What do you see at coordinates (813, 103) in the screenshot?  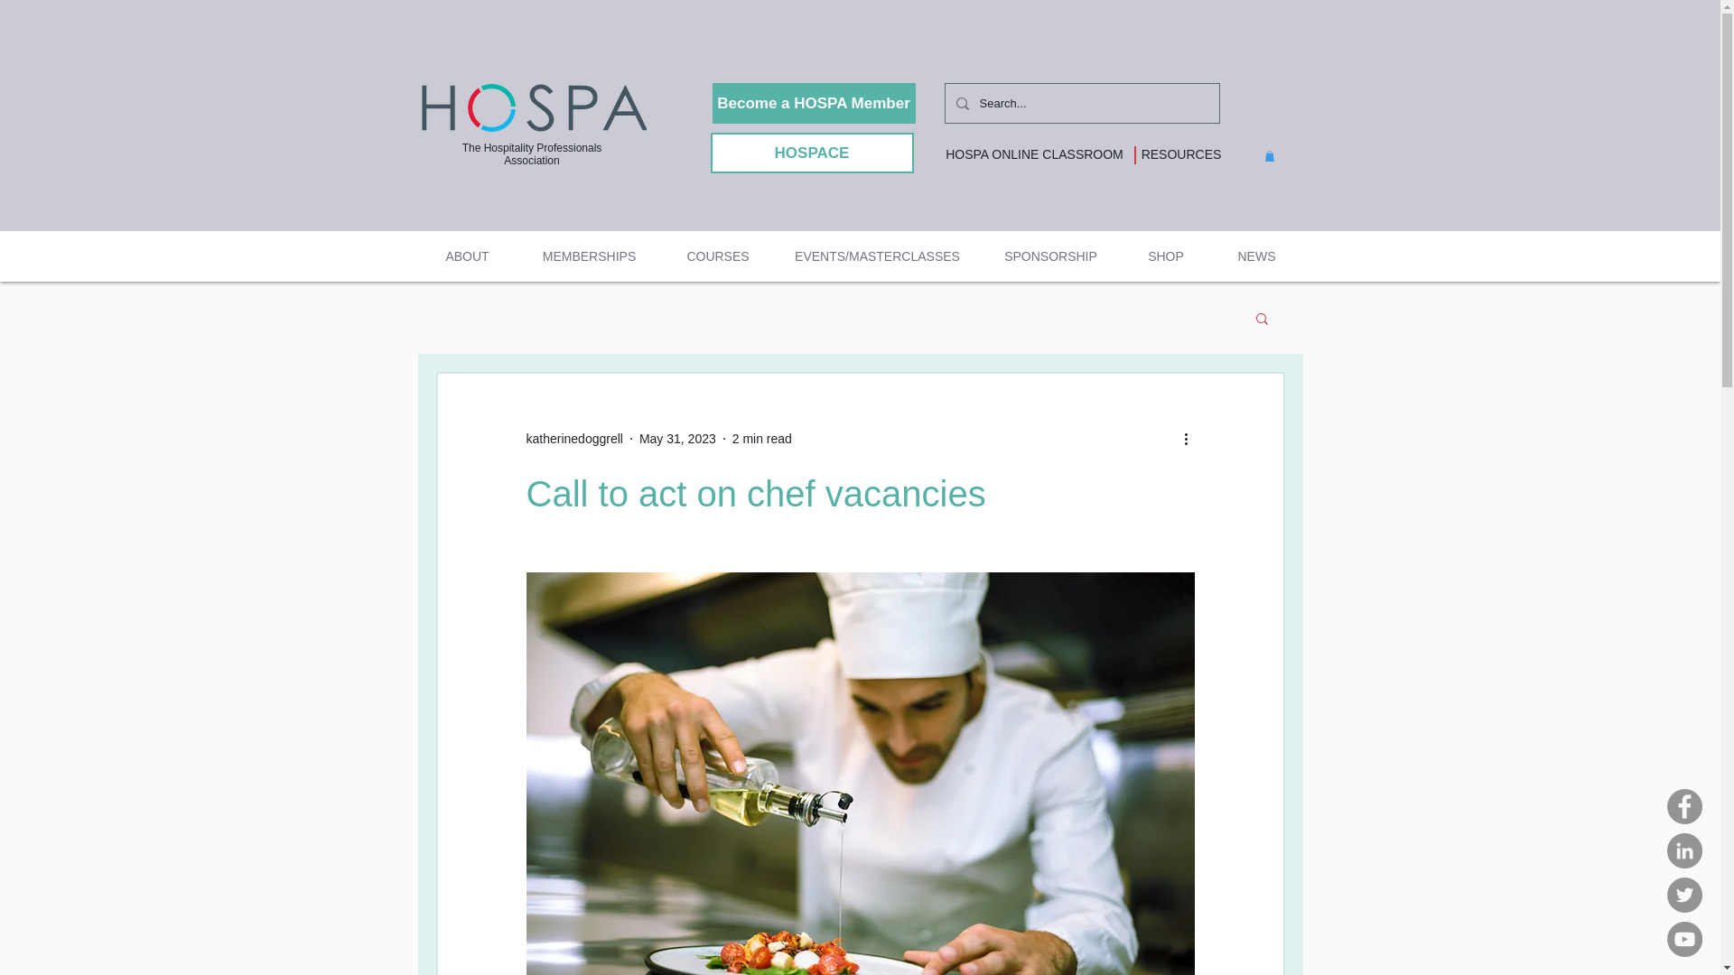 I see `Become a HOSPA Member` at bounding box center [813, 103].